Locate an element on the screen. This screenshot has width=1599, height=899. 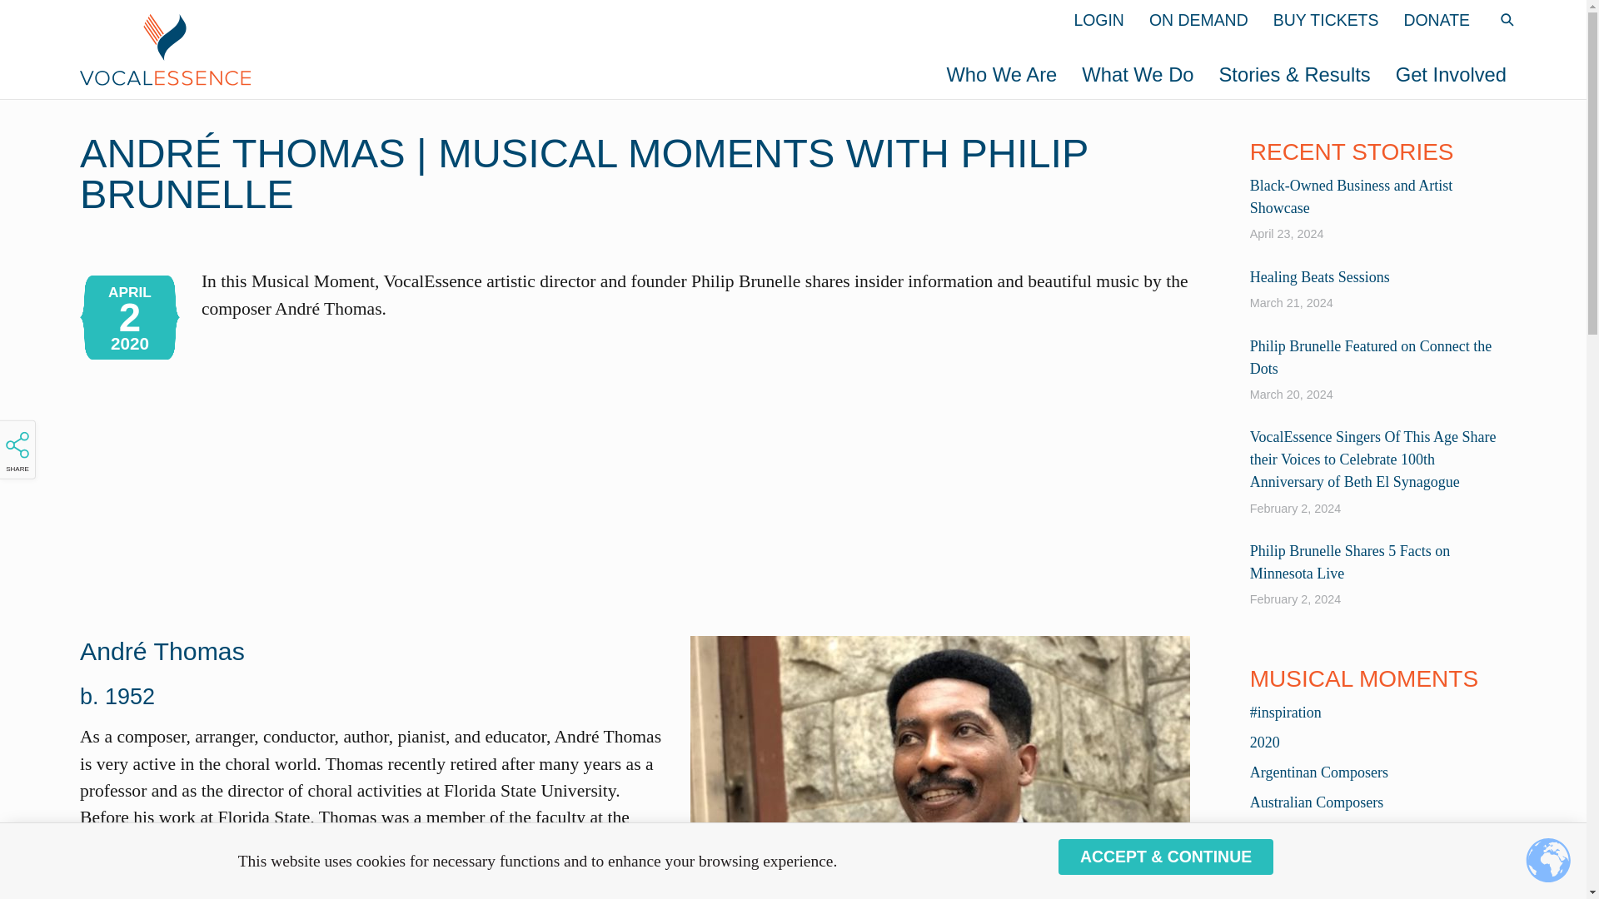
ON DEMAND is located at coordinates (1199, 20).